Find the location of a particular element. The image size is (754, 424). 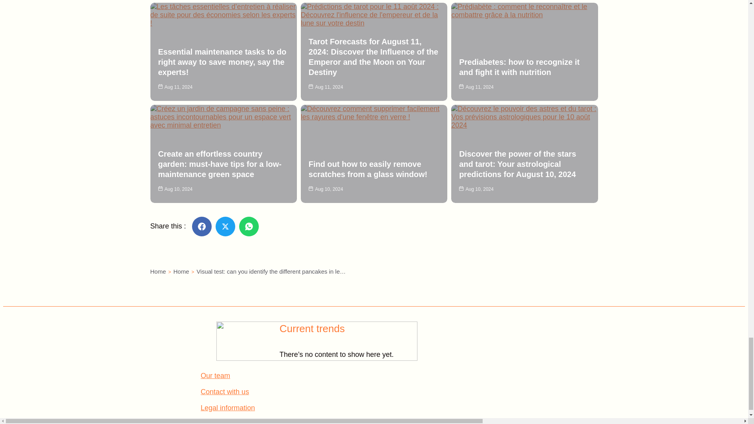

Home is located at coordinates (181, 271).